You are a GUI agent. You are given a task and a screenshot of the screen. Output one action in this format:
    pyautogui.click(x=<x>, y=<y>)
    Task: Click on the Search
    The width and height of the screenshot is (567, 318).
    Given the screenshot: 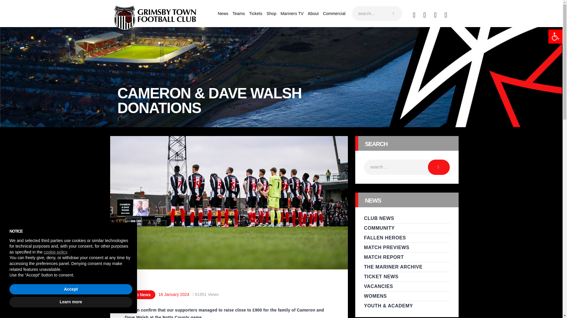 What is the action you would take?
    pyautogui.click(x=439, y=167)
    